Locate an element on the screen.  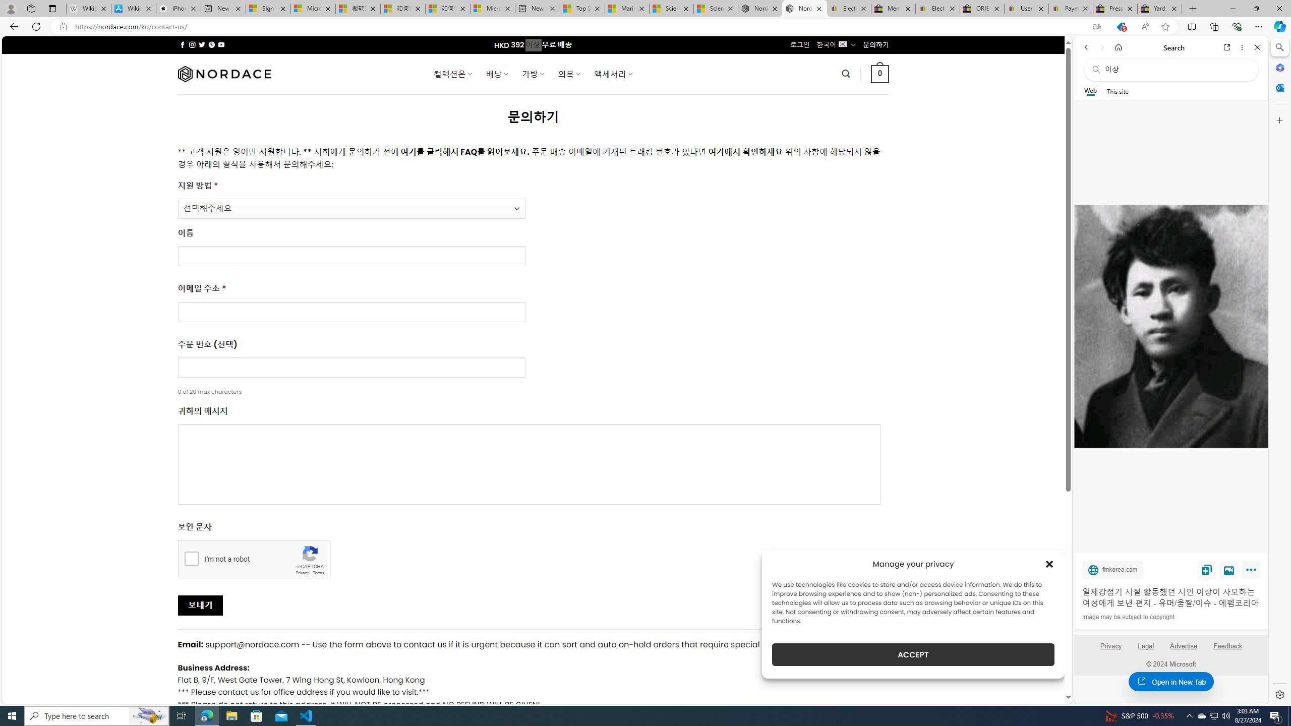
Legal is located at coordinates (1146, 650).